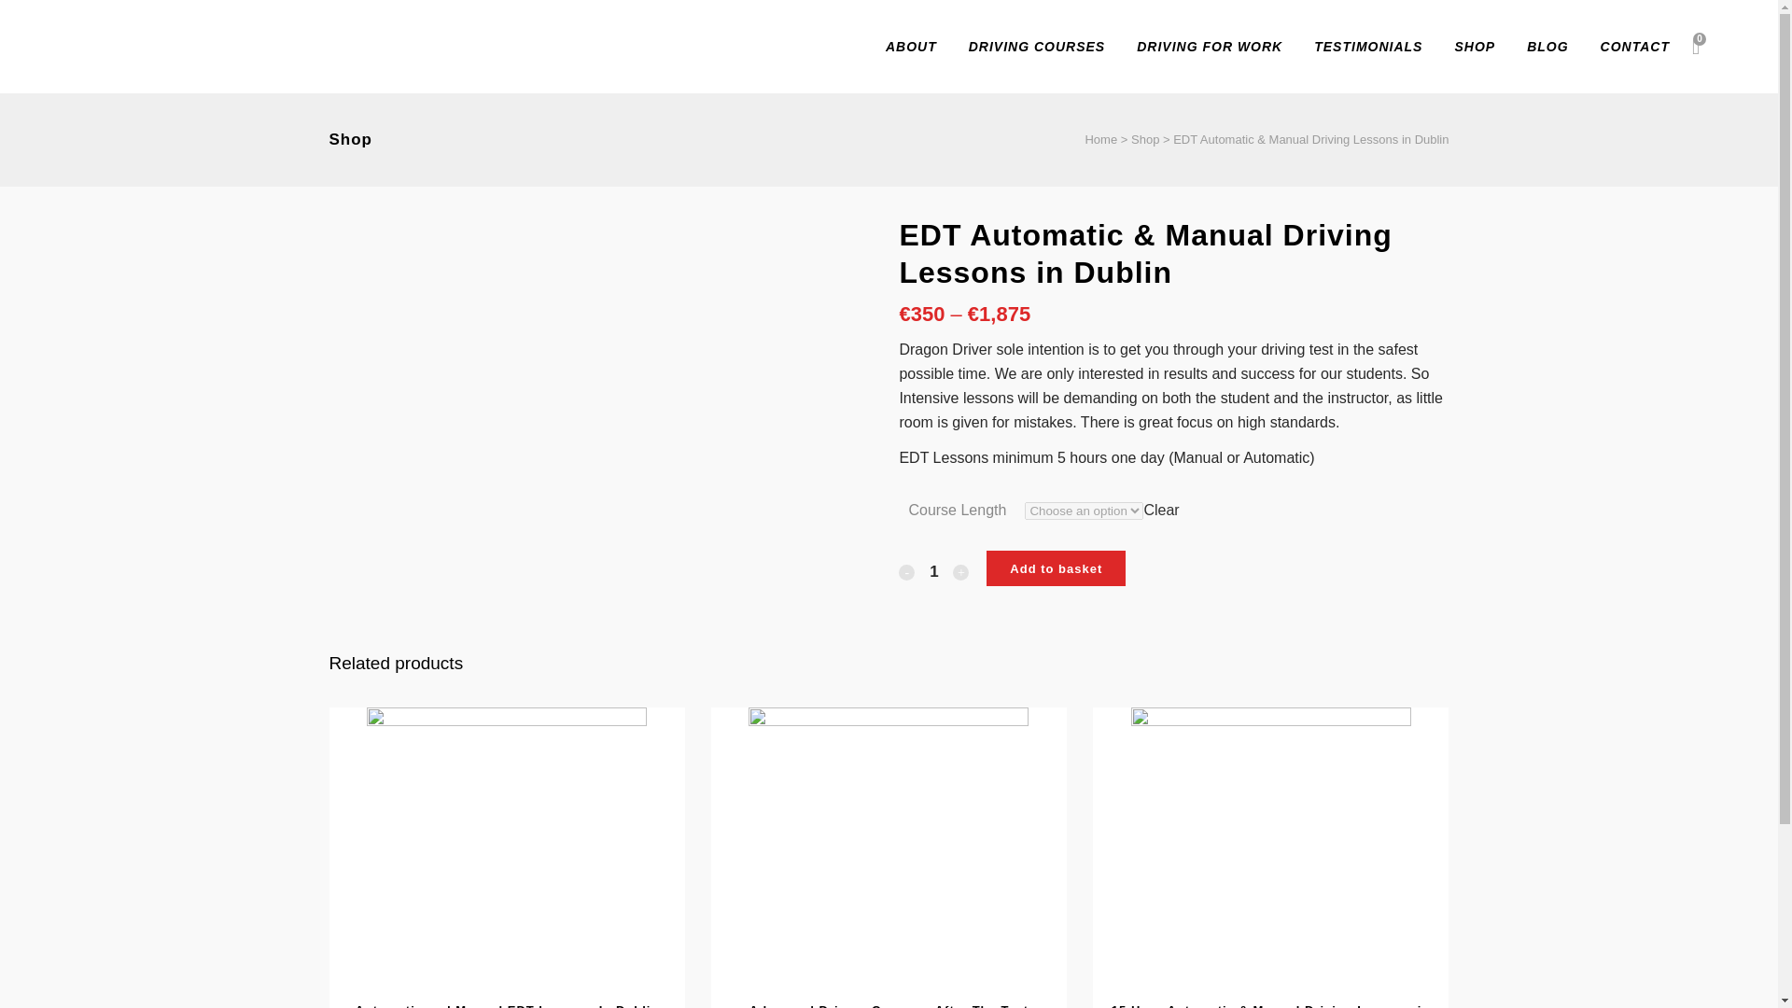 This screenshot has height=1008, width=1792. Describe the element at coordinates (1635, 47) in the screenshot. I see `CONTACT` at that location.